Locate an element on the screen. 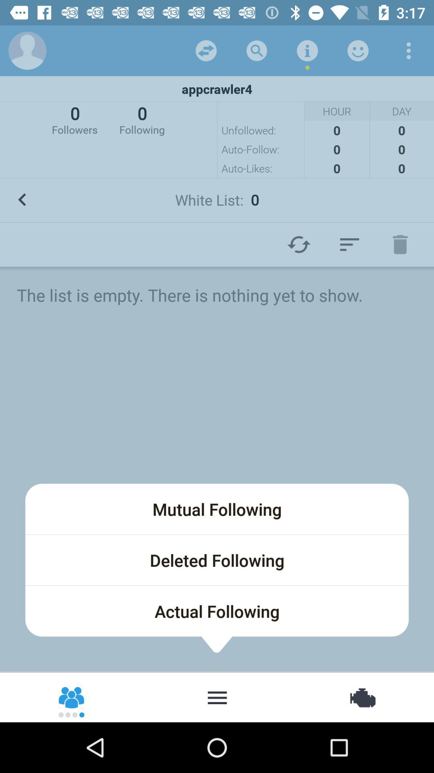 Image resolution: width=434 pixels, height=773 pixels. press the 0
followers item is located at coordinates (75, 119).